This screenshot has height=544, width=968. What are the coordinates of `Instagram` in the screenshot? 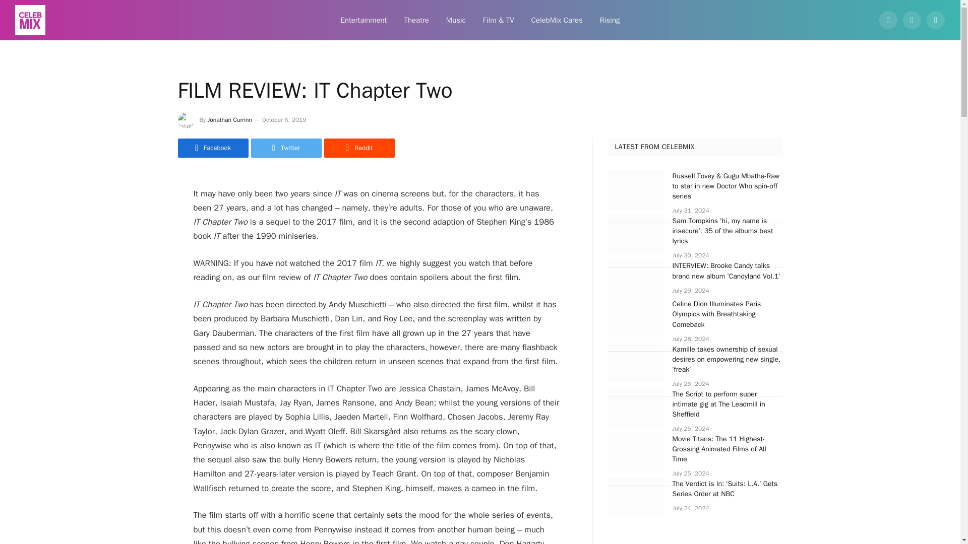 It's located at (936, 20).